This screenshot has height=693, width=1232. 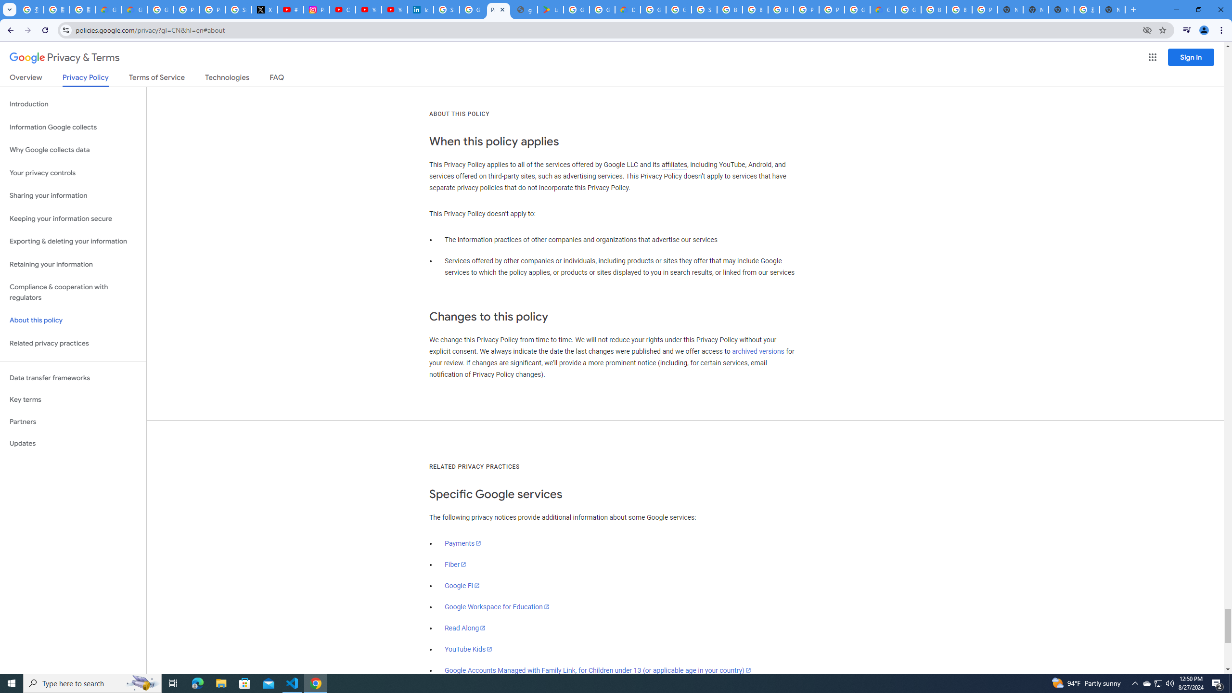 What do you see at coordinates (758, 351) in the screenshot?
I see `archived versions` at bounding box center [758, 351].